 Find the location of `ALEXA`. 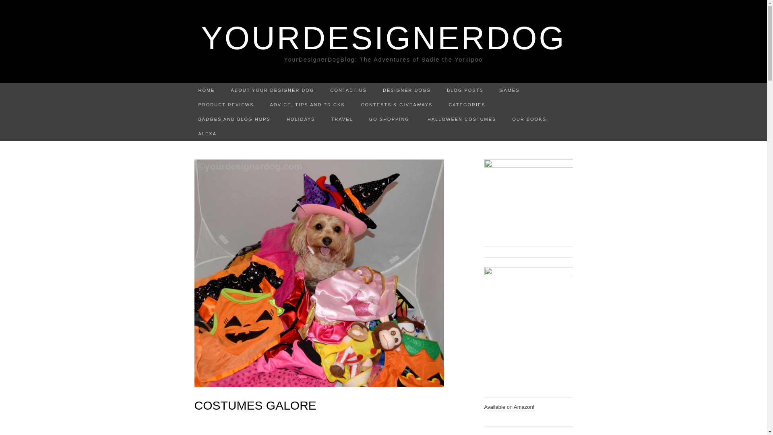

ALEXA is located at coordinates (207, 134).